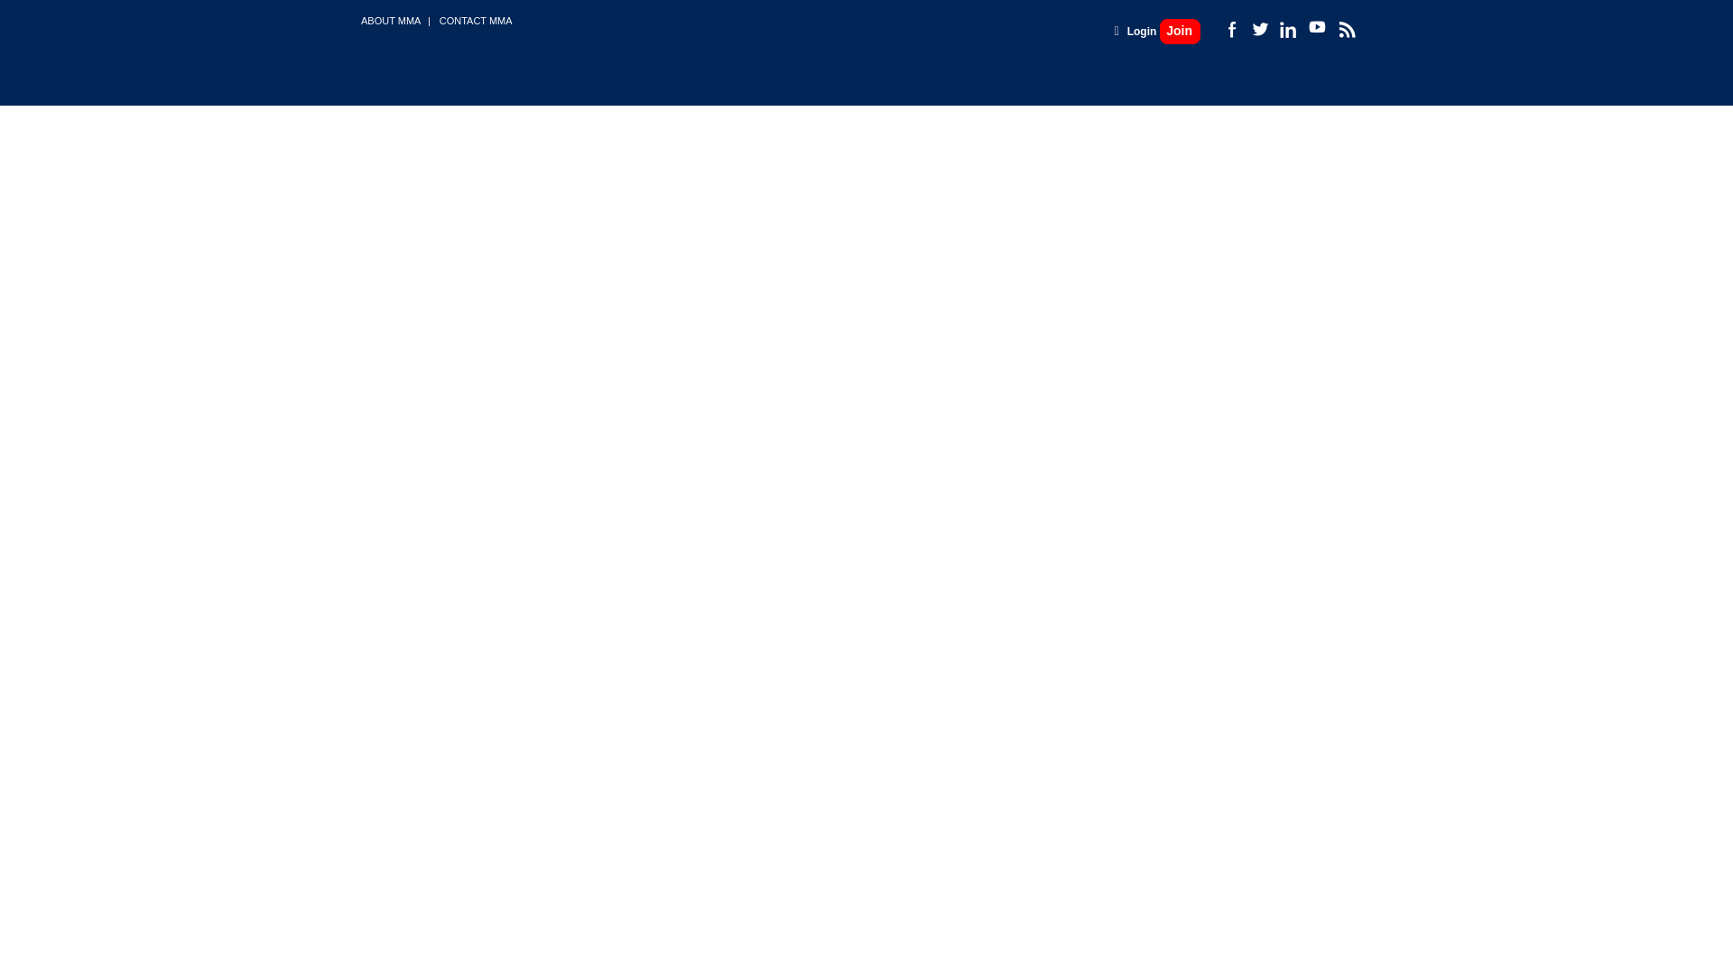  I want to click on Twitter, so click(1258, 29).